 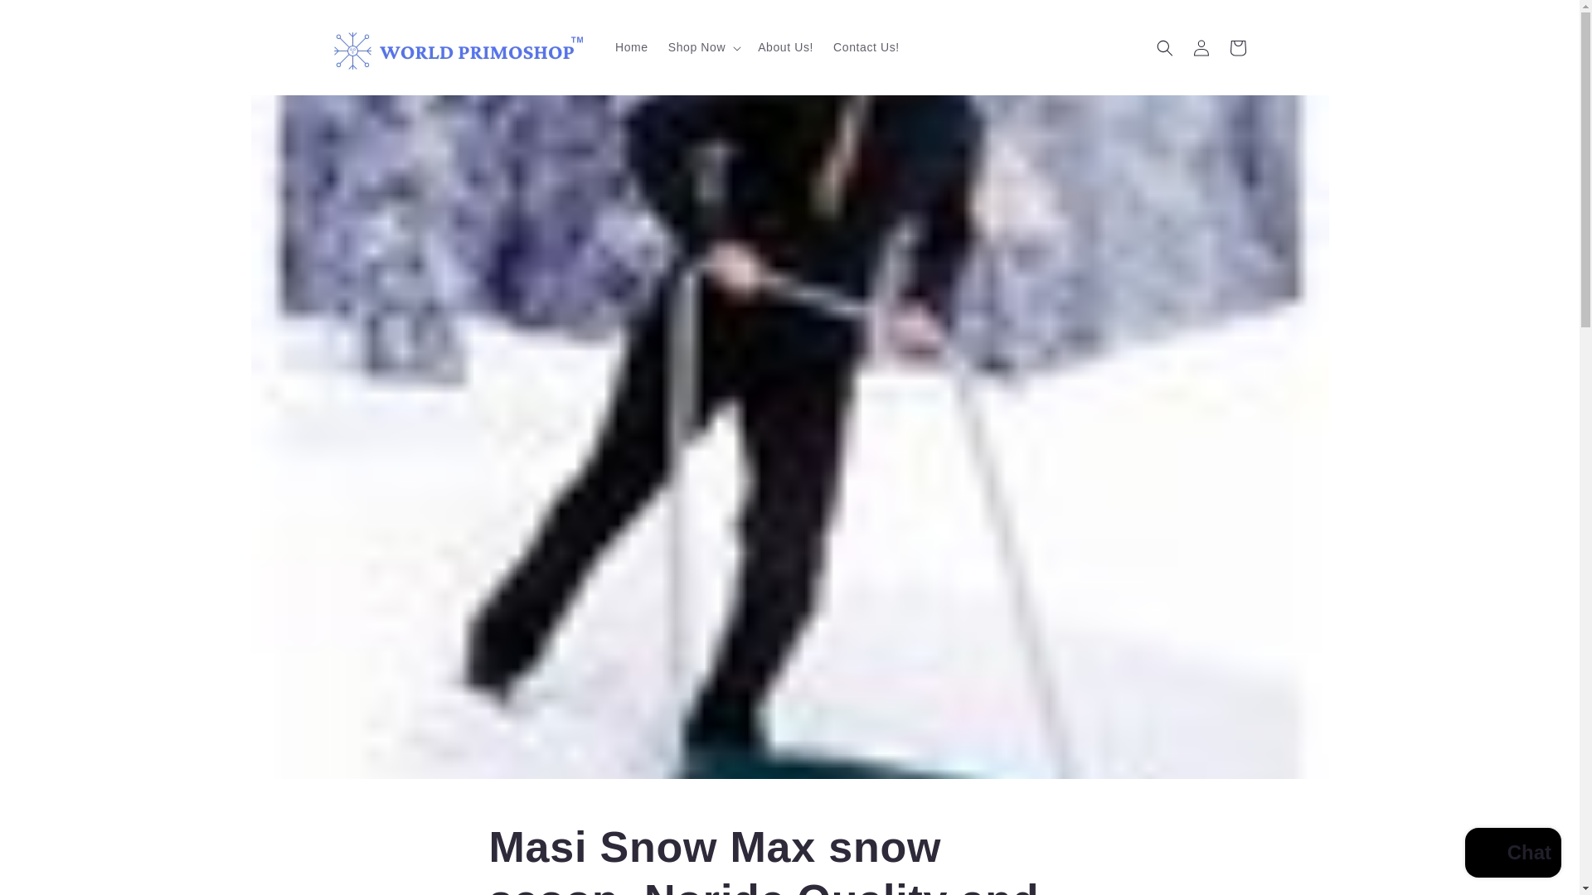 I want to click on About Us!, so click(x=785, y=46).